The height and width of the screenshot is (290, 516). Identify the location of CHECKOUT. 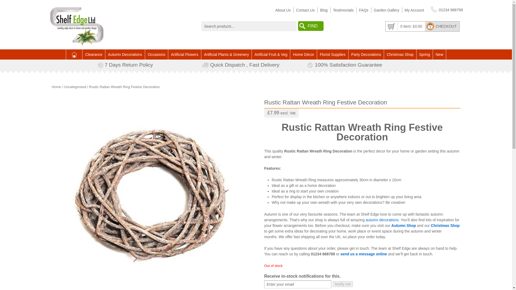
(442, 26).